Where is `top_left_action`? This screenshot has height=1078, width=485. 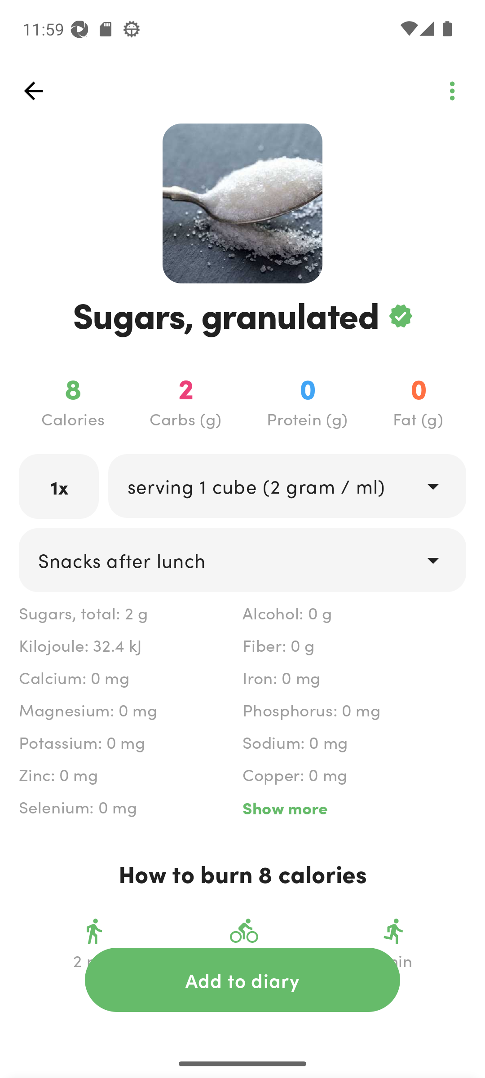 top_left_action is located at coordinates (33, 91).